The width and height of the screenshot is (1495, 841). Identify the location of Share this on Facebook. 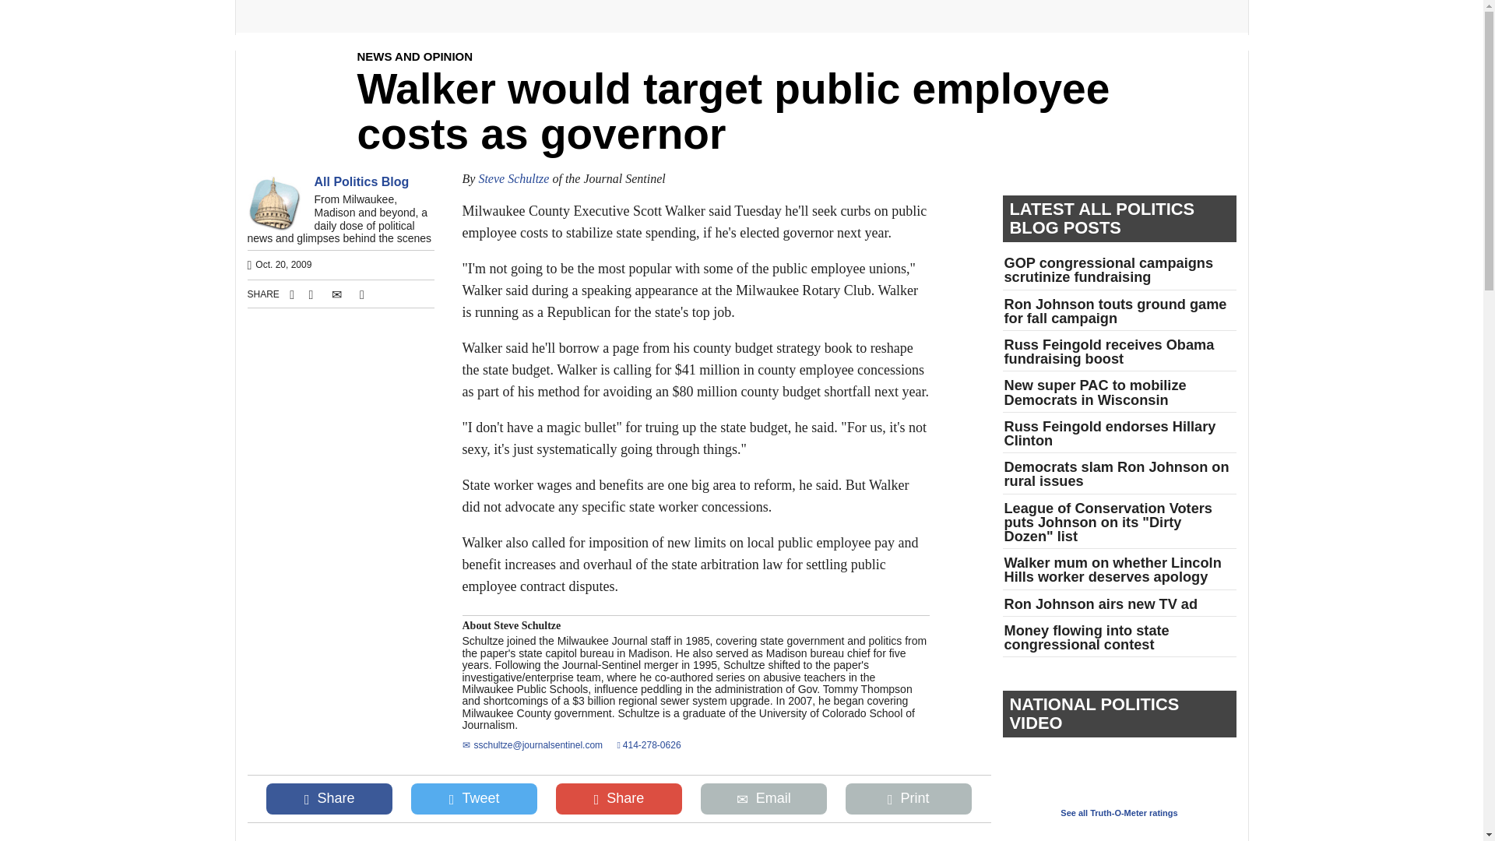
(331, 798).